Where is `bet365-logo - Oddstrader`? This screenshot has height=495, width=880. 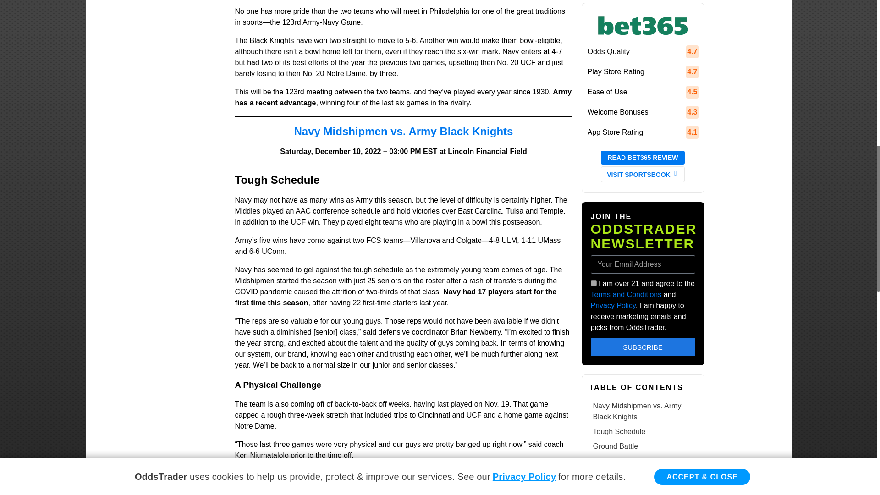 bet365-logo - Oddstrader is located at coordinates (642, 25).